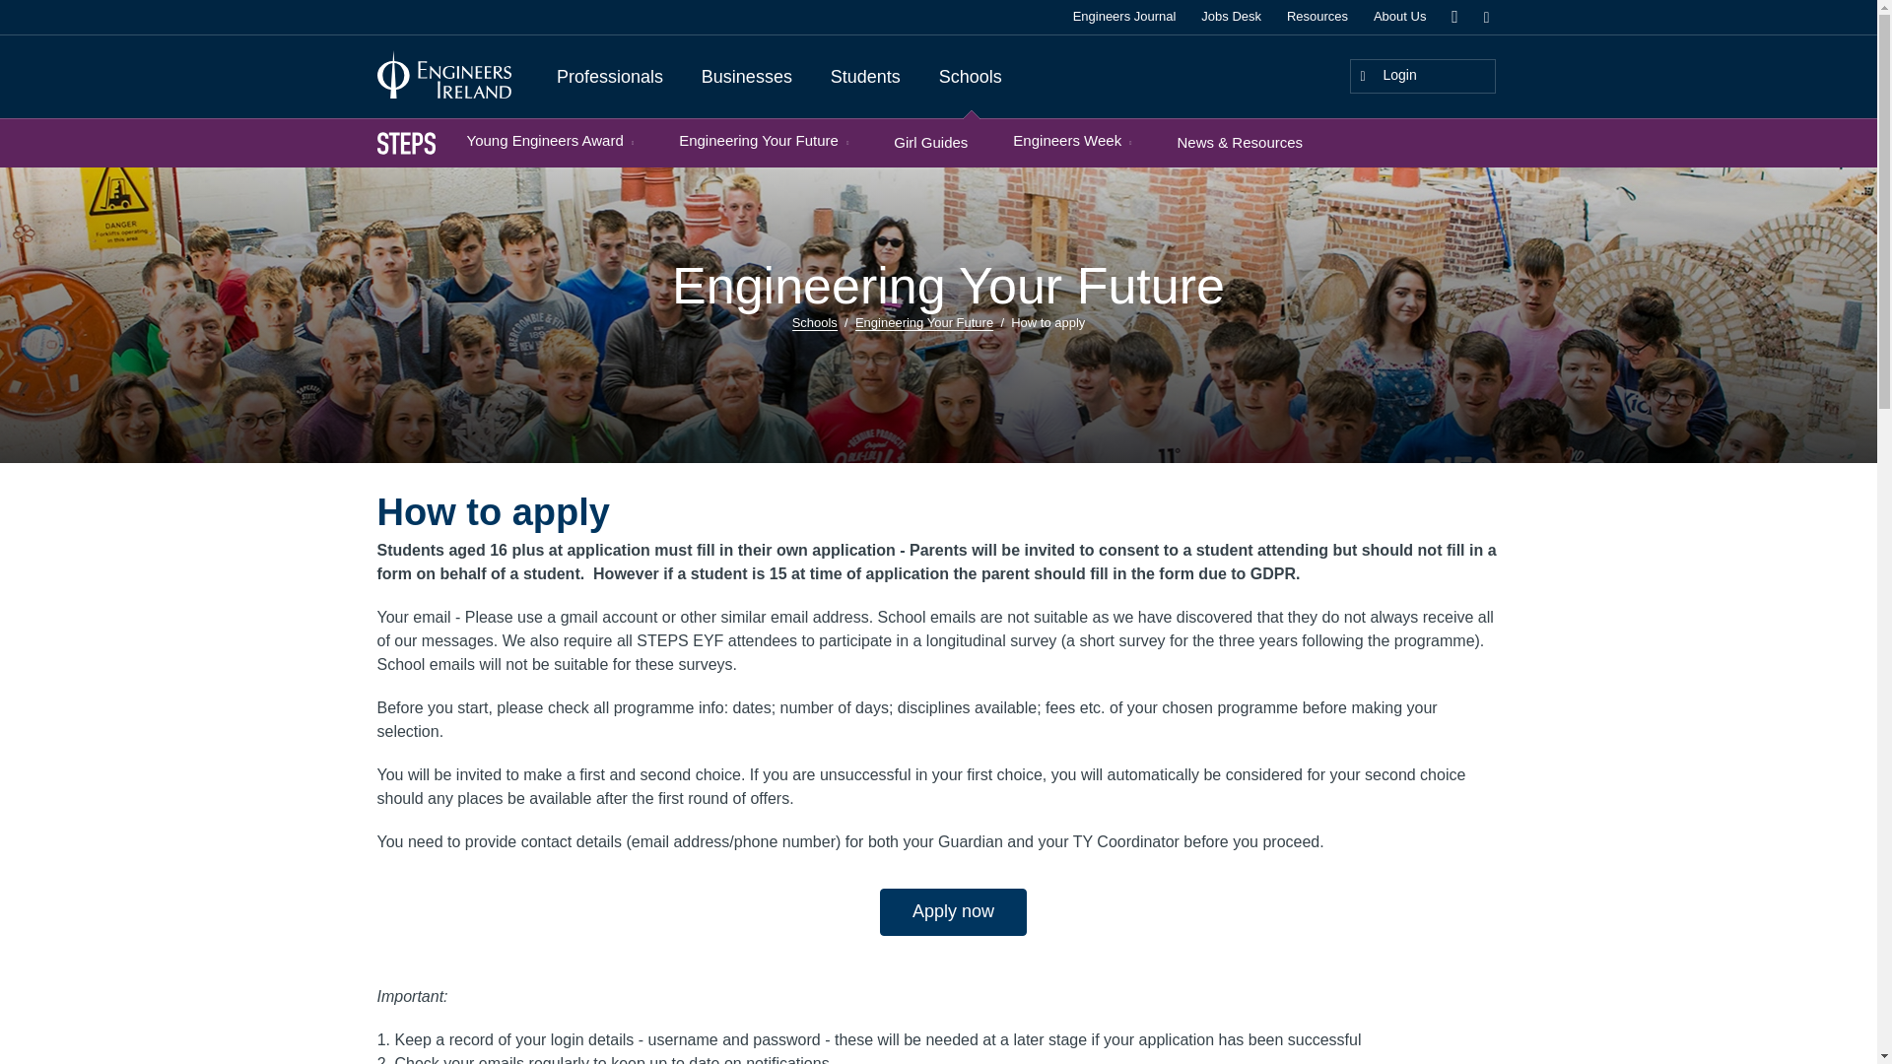  Describe the element at coordinates (746, 77) in the screenshot. I see `Businesses` at that location.